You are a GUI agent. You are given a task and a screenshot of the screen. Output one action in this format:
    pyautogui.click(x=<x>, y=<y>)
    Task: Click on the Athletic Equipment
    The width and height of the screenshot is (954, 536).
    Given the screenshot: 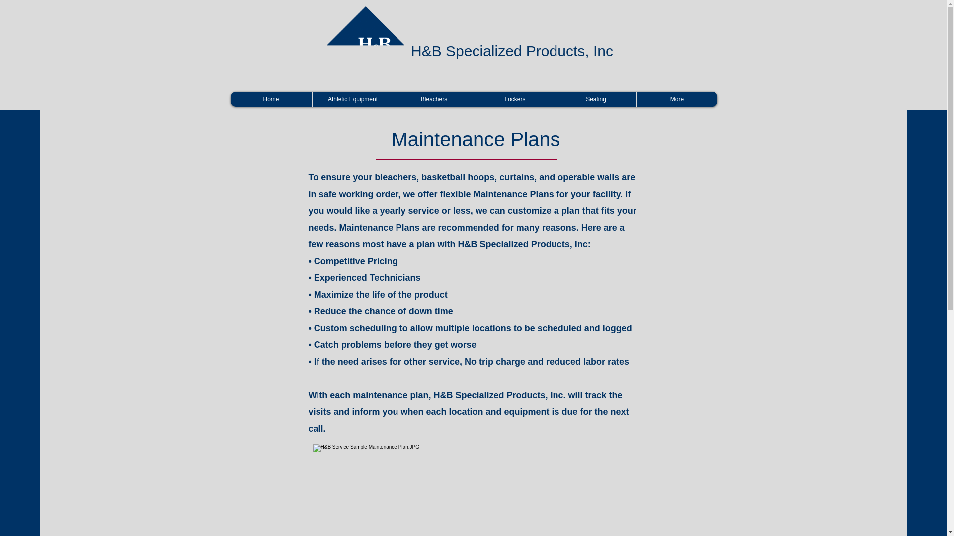 What is the action you would take?
    pyautogui.click(x=352, y=99)
    